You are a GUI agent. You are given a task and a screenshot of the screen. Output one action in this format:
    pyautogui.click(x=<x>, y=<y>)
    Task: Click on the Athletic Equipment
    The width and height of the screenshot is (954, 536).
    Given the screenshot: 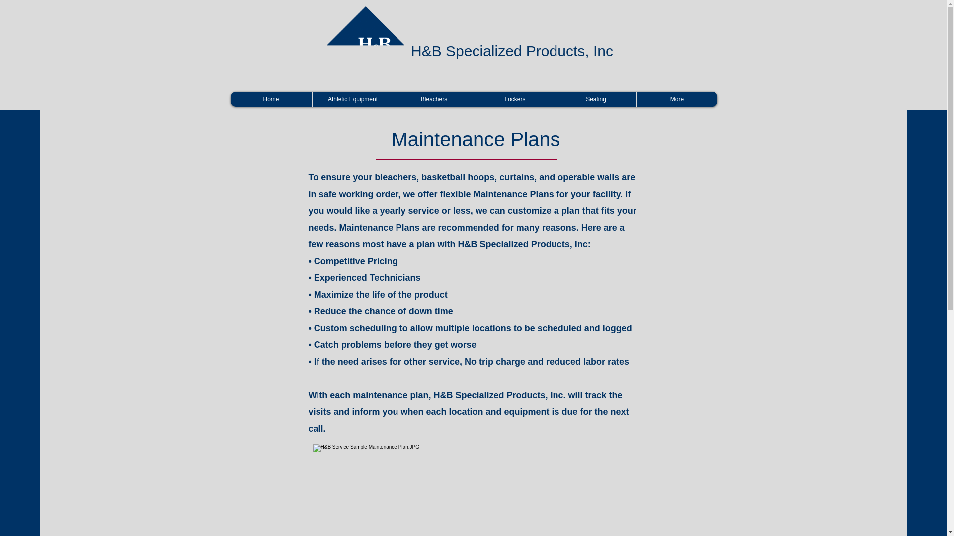 What is the action you would take?
    pyautogui.click(x=352, y=99)
    